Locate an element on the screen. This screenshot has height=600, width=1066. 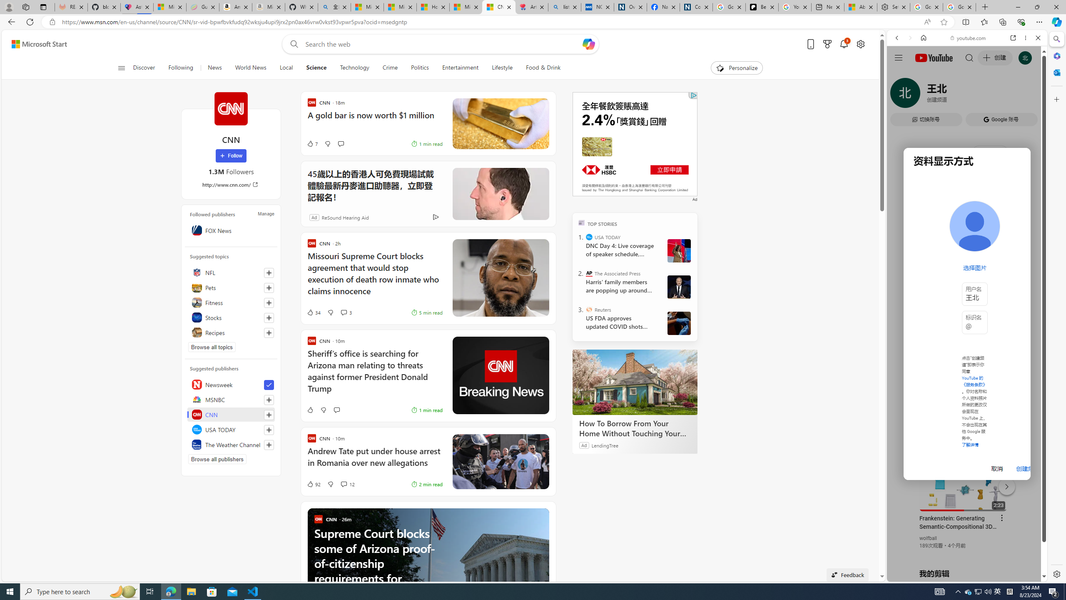
Search Filter, VIDEOS is located at coordinates (952, 95).